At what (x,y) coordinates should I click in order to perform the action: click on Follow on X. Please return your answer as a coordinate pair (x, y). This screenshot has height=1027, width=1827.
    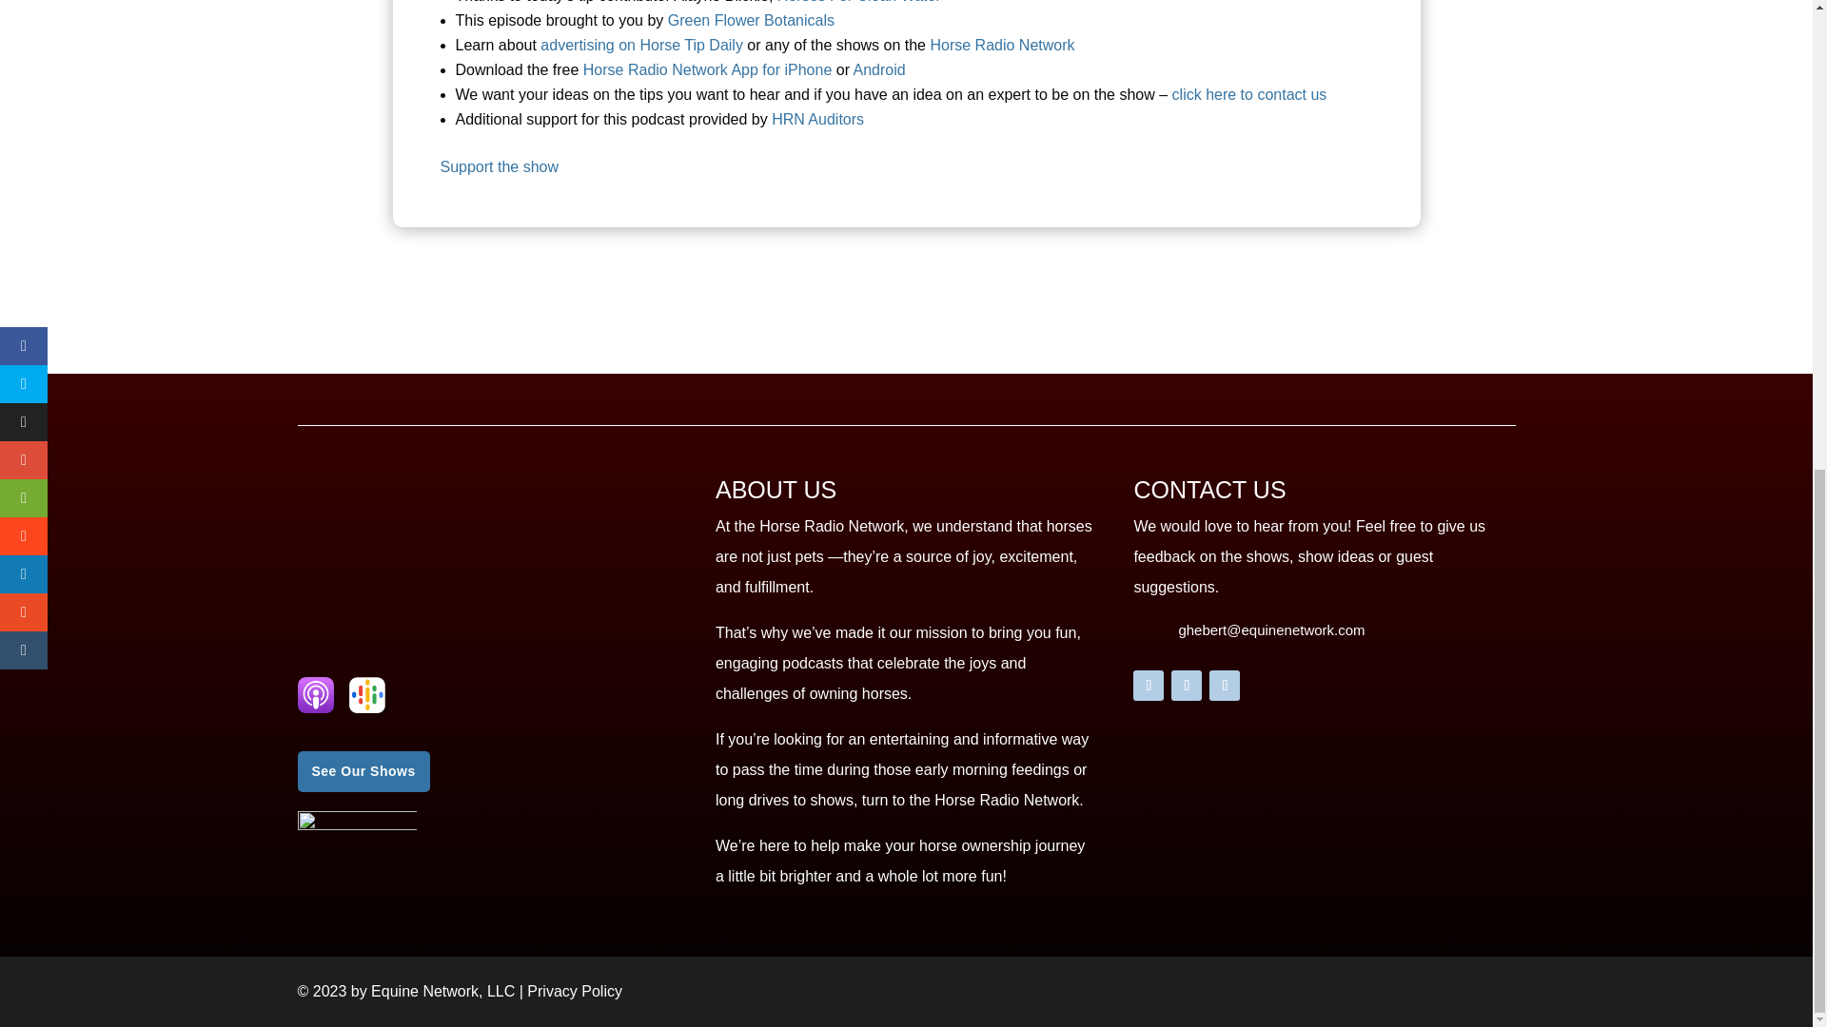
    Looking at the image, I should click on (1186, 685).